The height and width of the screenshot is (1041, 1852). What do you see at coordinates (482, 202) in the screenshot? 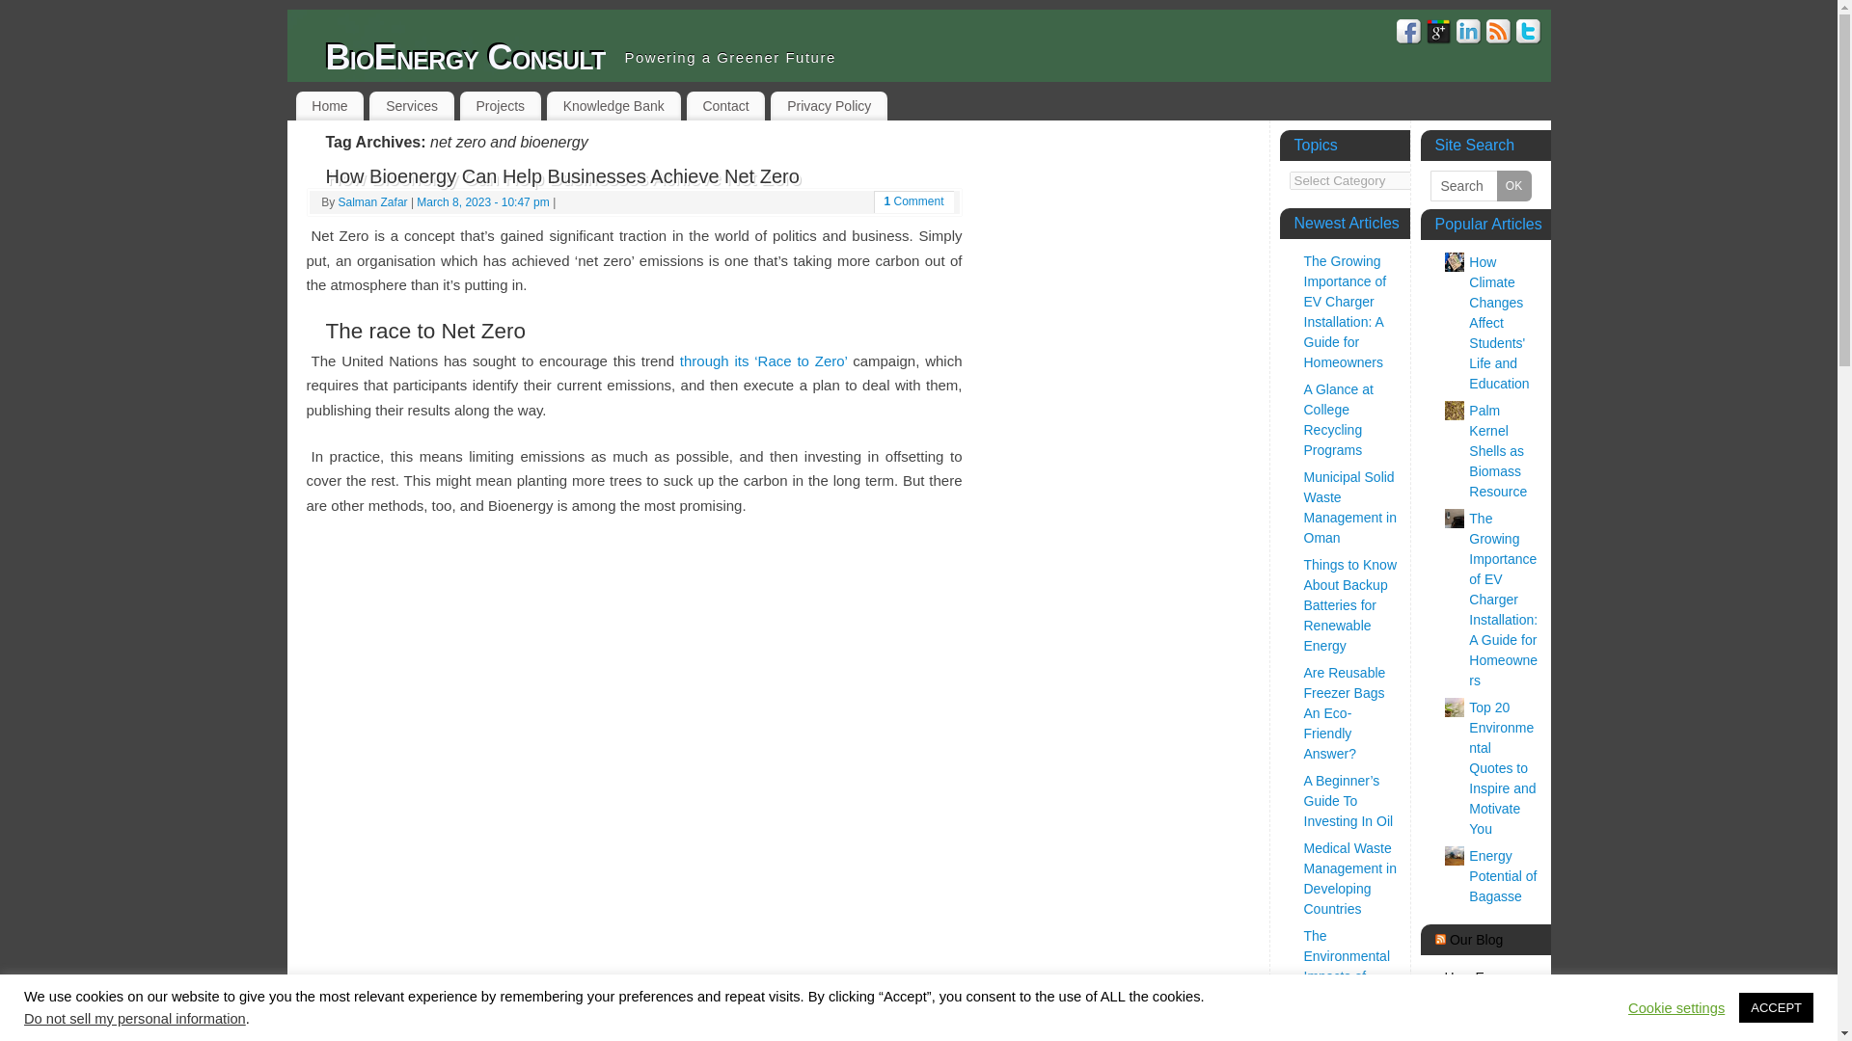
I see `10:47 pm` at bounding box center [482, 202].